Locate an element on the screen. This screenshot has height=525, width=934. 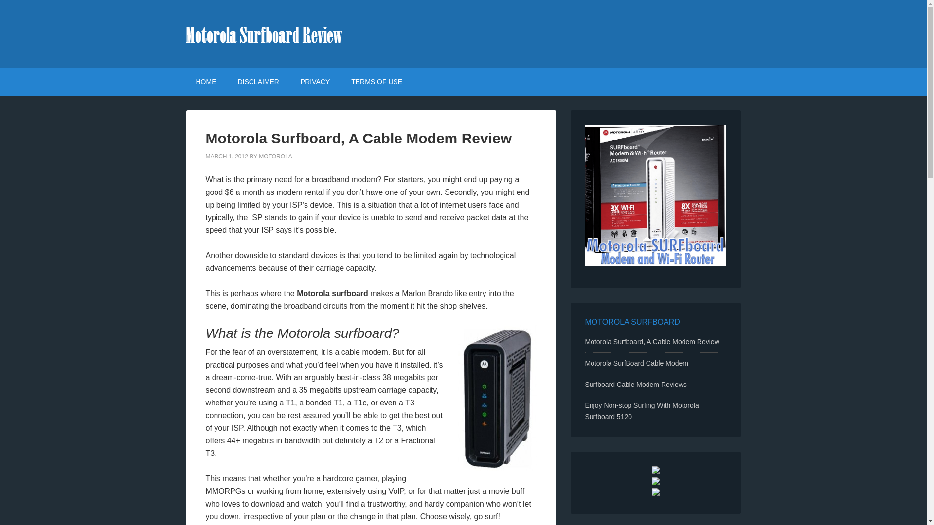
Motorola SurfBoard Cable Modem is located at coordinates (636, 363).